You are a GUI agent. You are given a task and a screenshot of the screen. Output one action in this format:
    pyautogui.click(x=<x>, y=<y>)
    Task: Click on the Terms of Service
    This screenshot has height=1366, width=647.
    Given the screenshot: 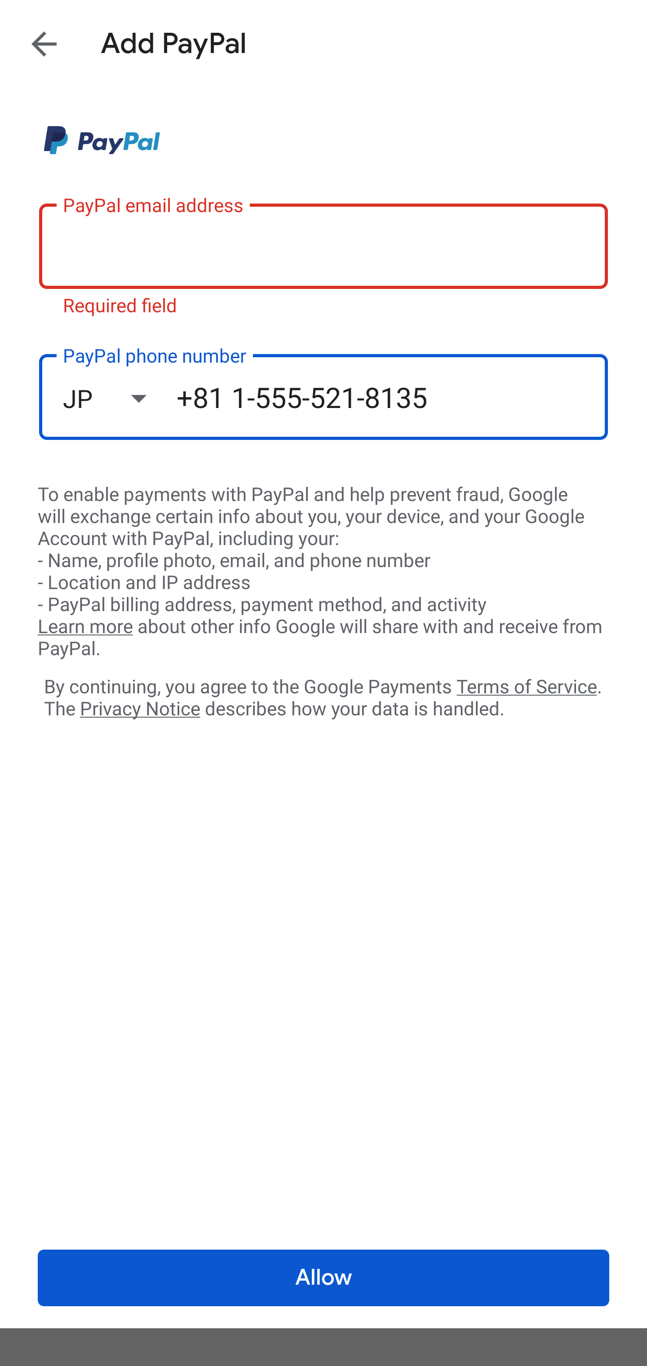 What is the action you would take?
    pyautogui.click(x=527, y=686)
    